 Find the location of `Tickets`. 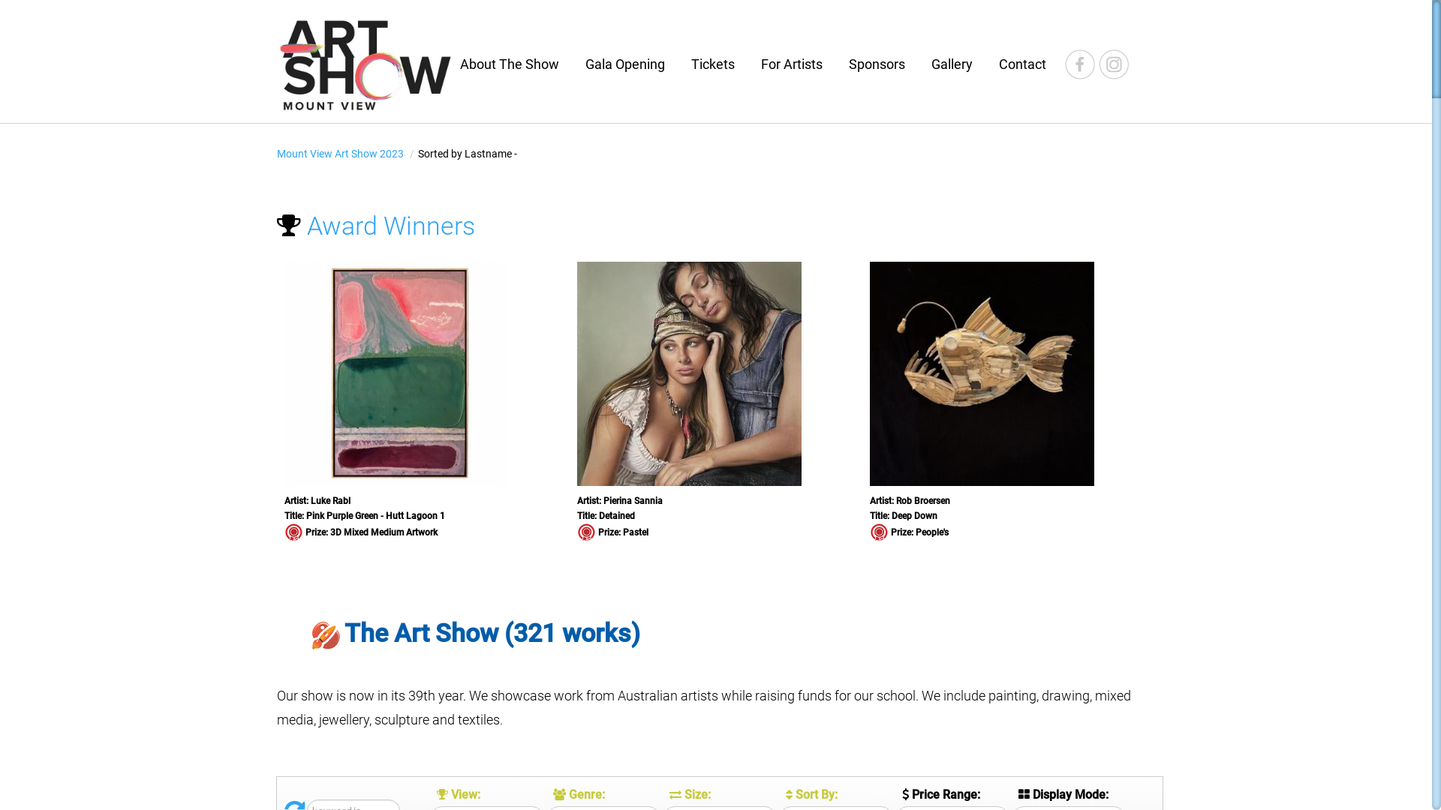

Tickets is located at coordinates (719, 64).